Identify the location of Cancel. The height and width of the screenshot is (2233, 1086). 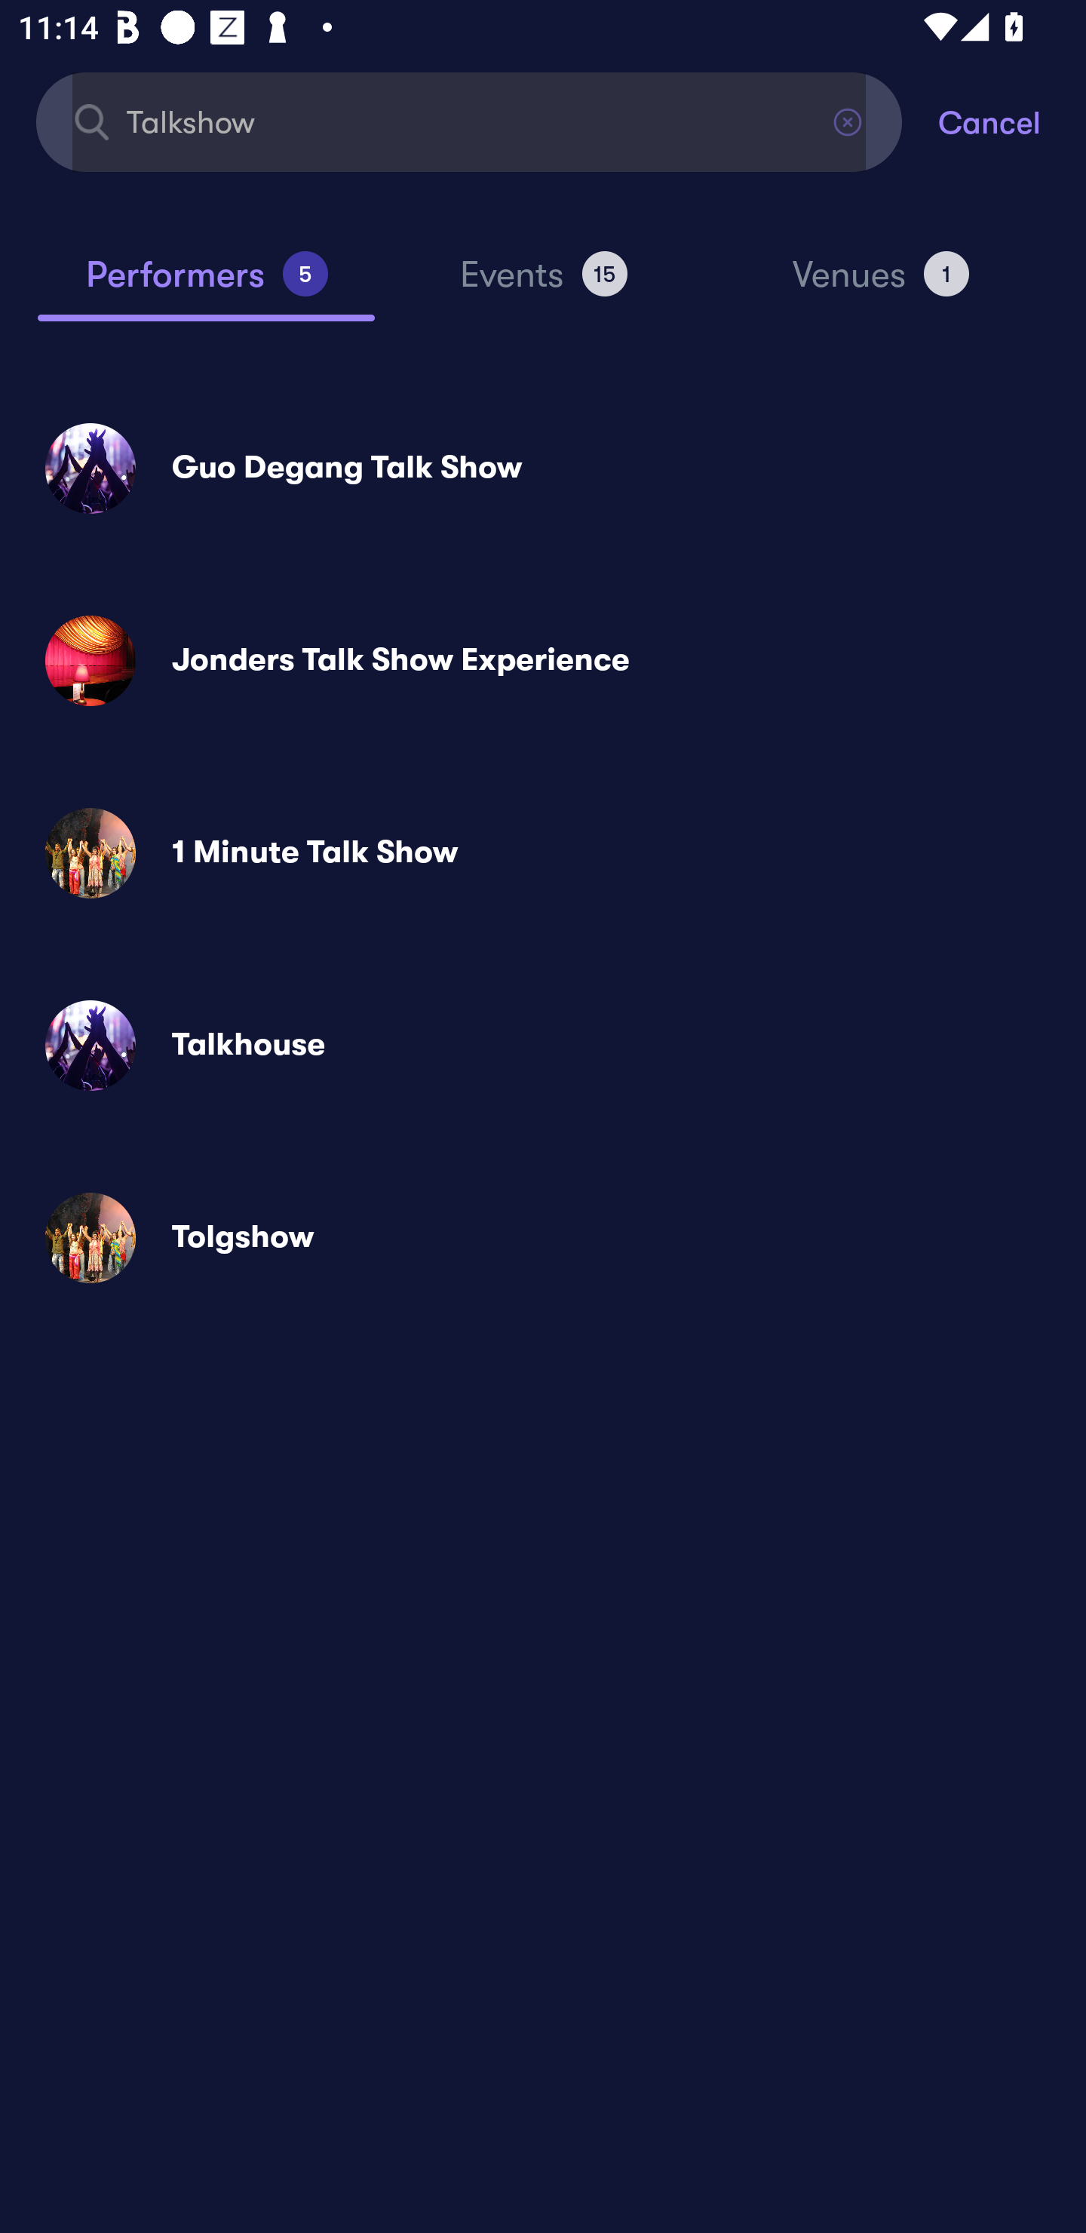
(1012, 121).